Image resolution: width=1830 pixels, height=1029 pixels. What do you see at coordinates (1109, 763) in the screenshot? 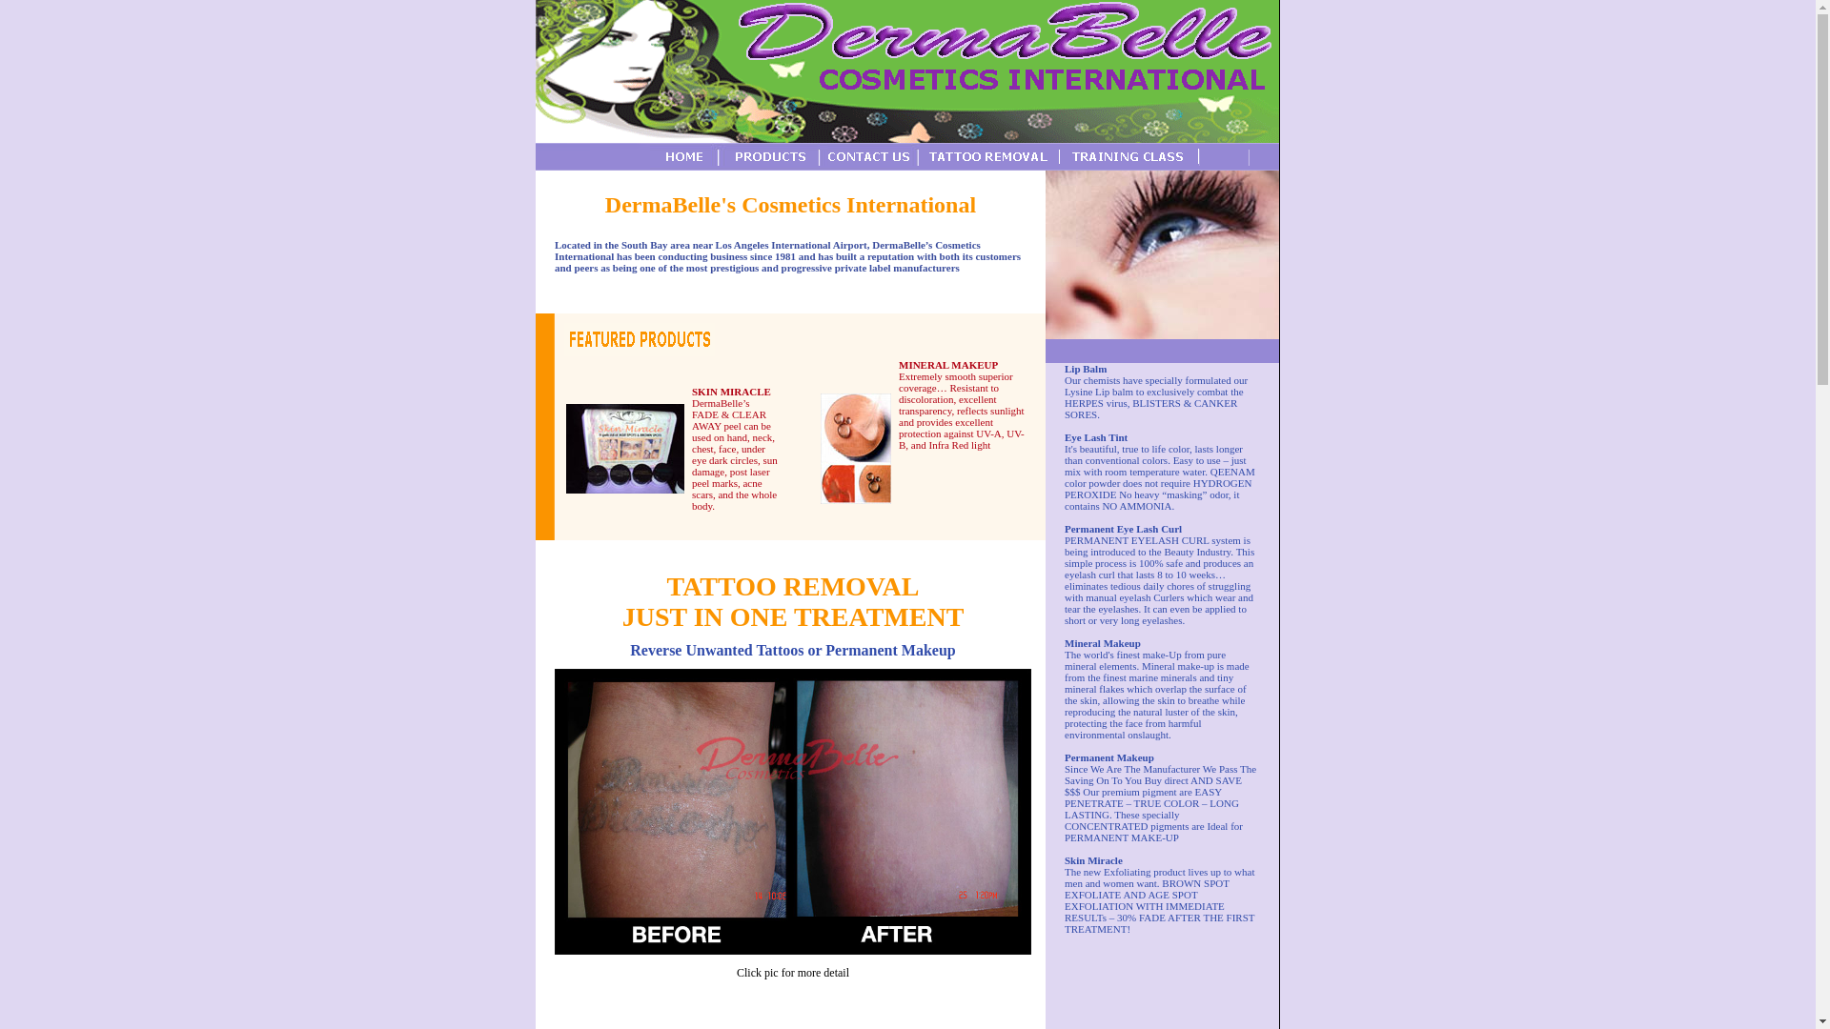
I see `Permanent Makeup` at bounding box center [1109, 763].